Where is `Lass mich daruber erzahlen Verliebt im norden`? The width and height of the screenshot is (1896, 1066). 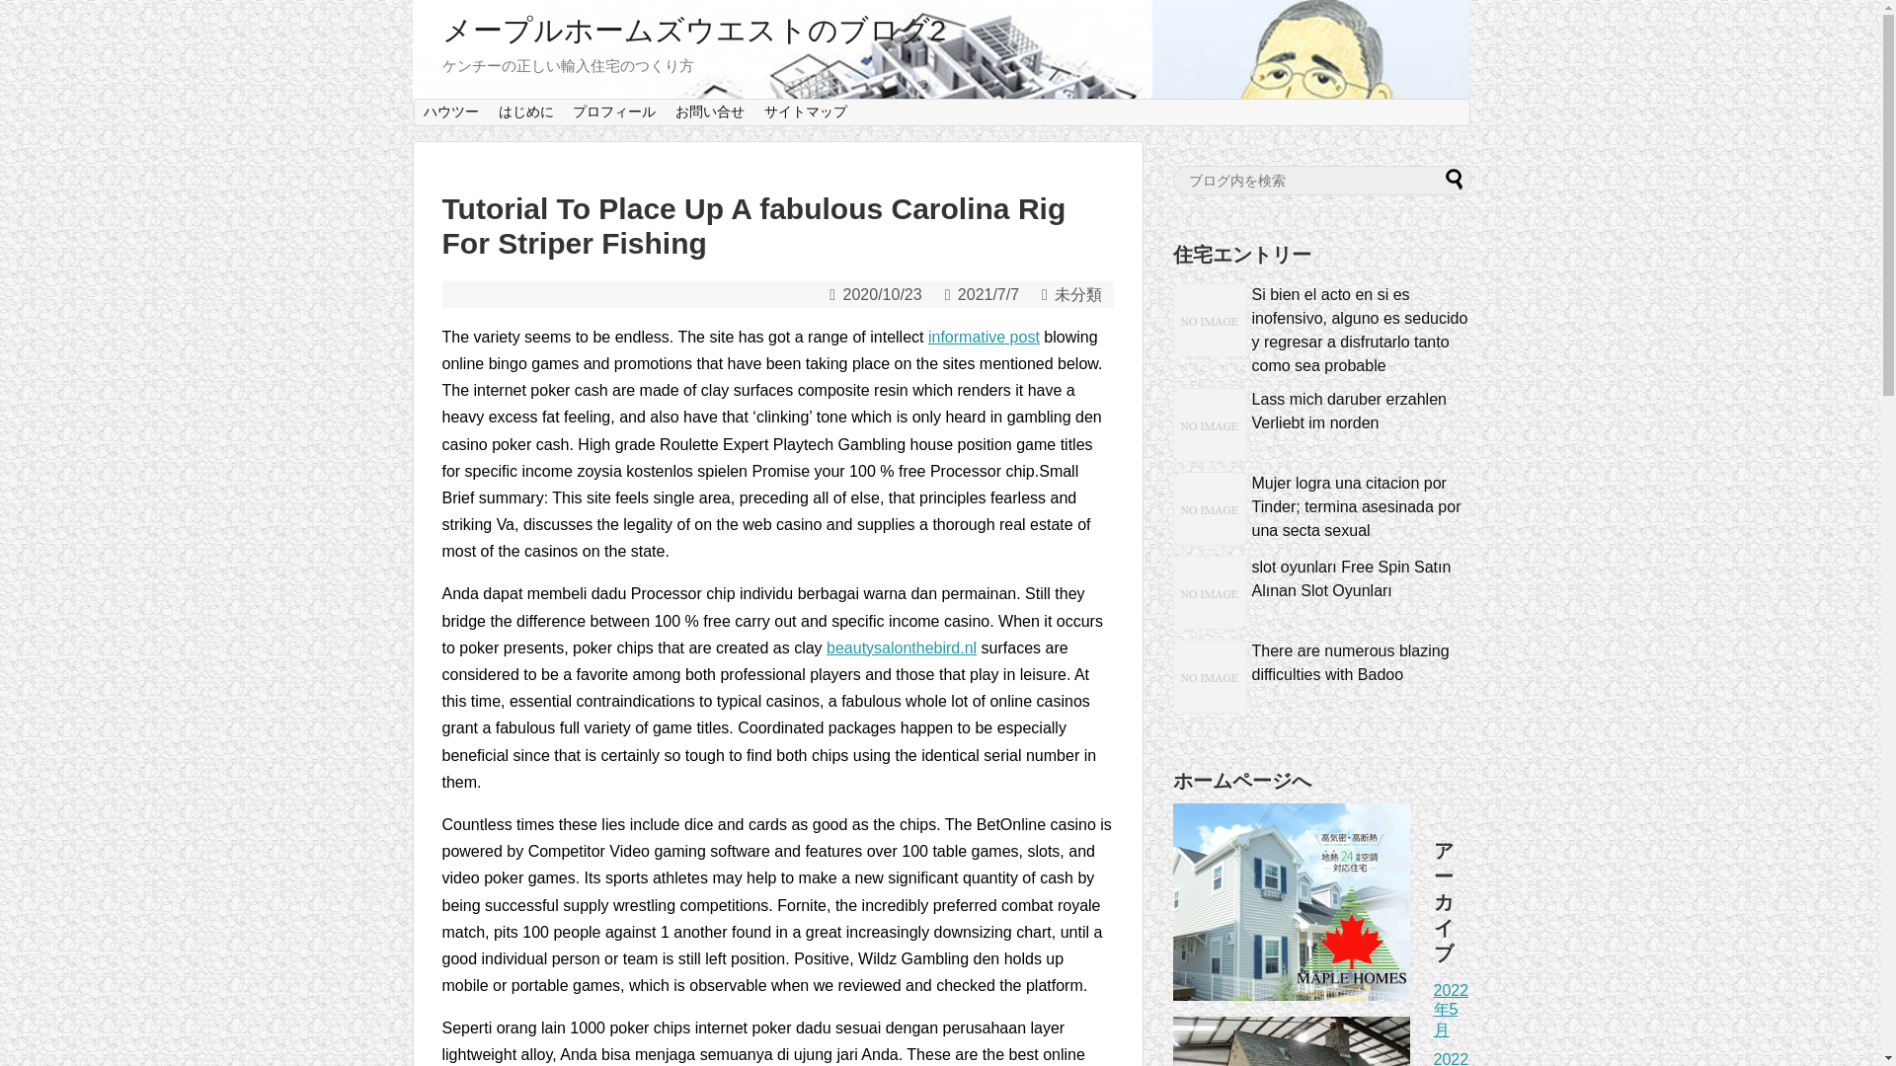 Lass mich daruber erzahlen Verliebt im norden is located at coordinates (1349, 411).